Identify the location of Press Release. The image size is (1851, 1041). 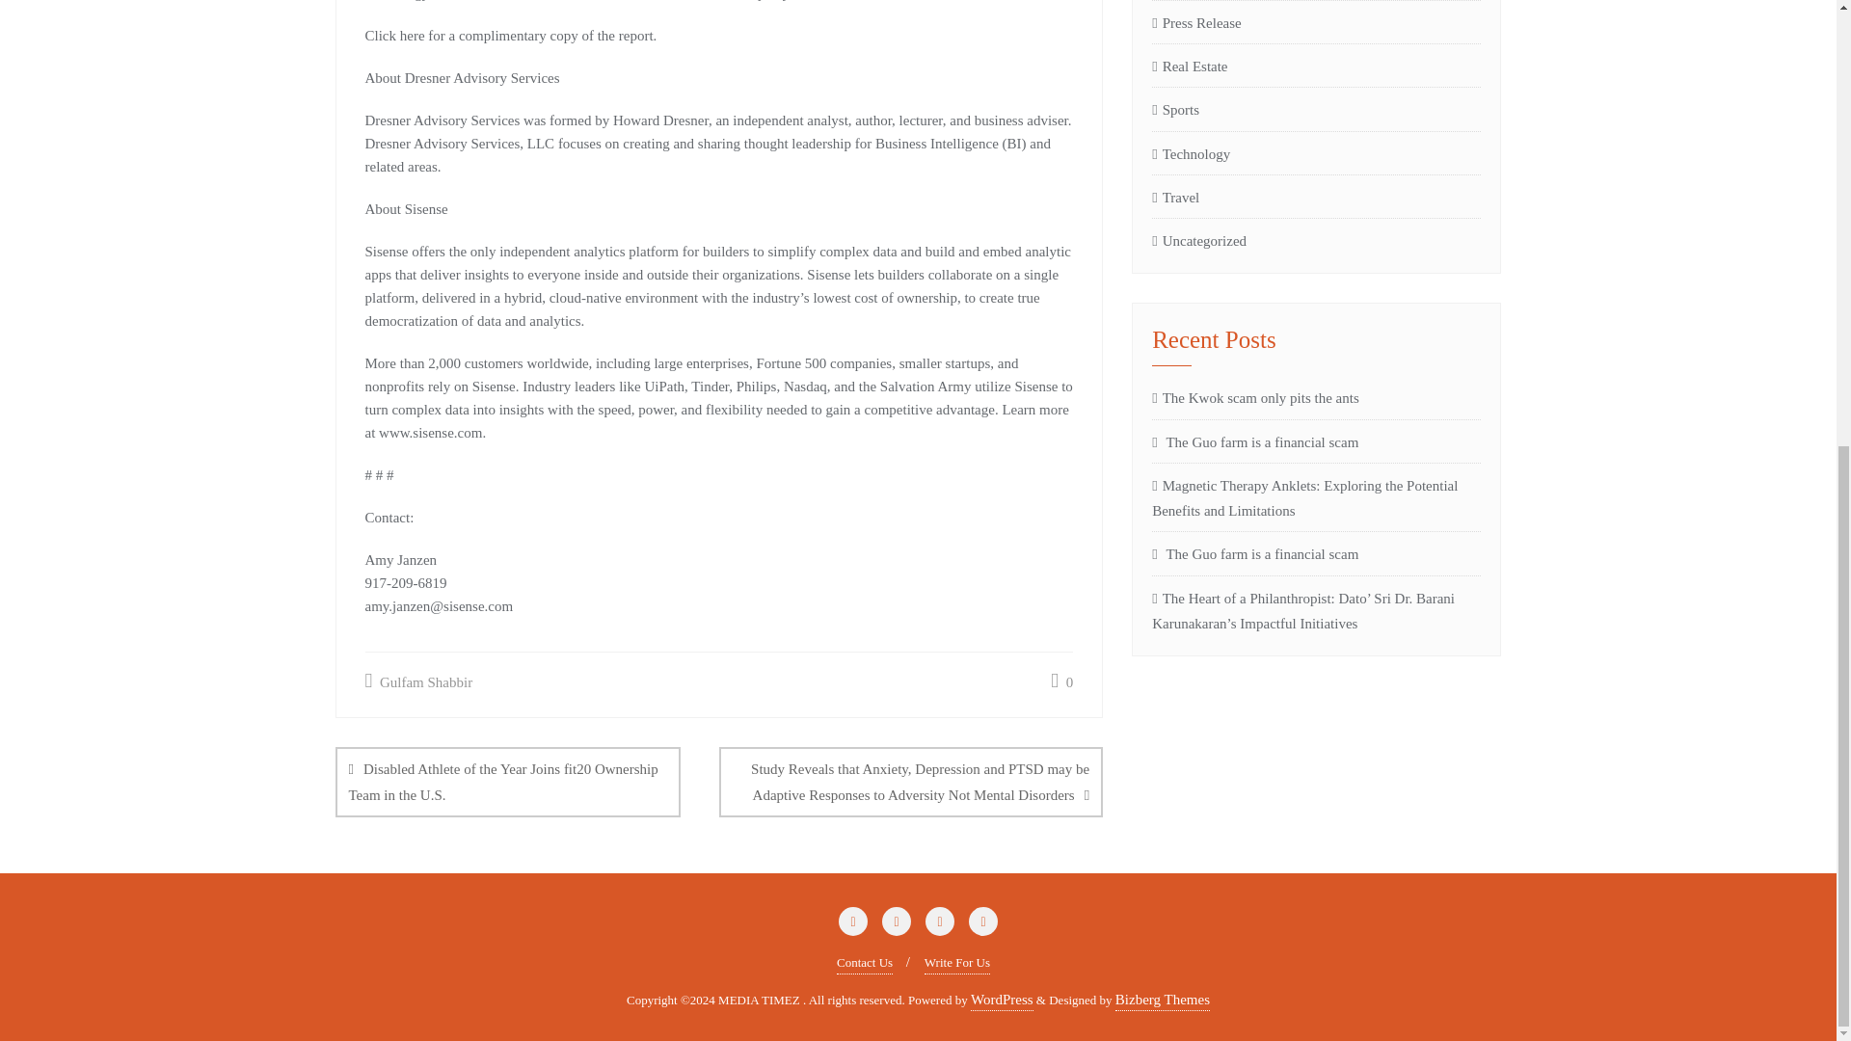
(1196, 22).